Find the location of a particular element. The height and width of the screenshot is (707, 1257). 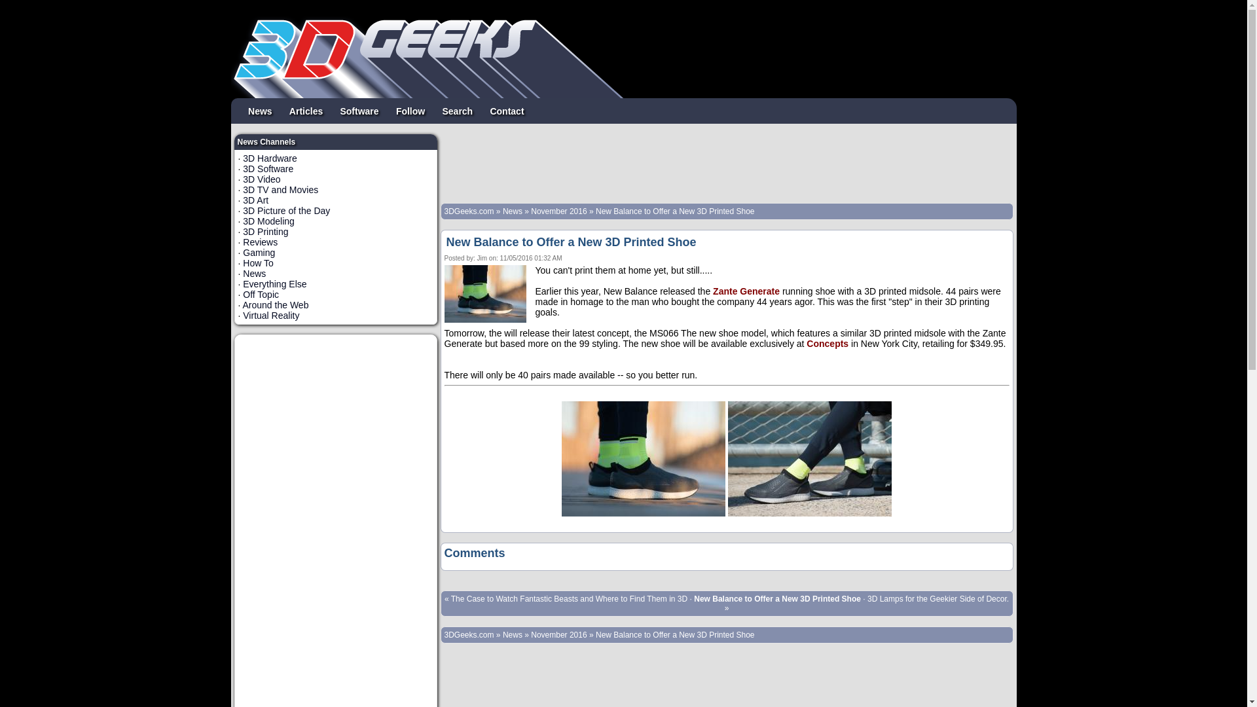

Contact is located at coordinates (507, 111).